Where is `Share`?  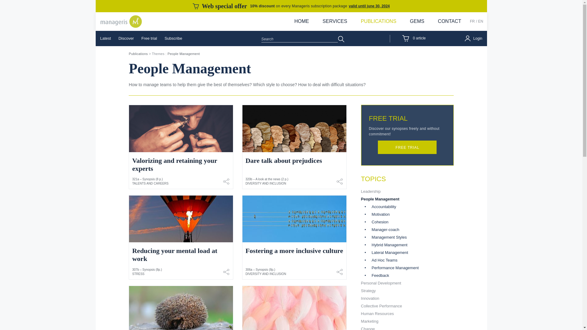
Share is located at coordinates (226, 272).